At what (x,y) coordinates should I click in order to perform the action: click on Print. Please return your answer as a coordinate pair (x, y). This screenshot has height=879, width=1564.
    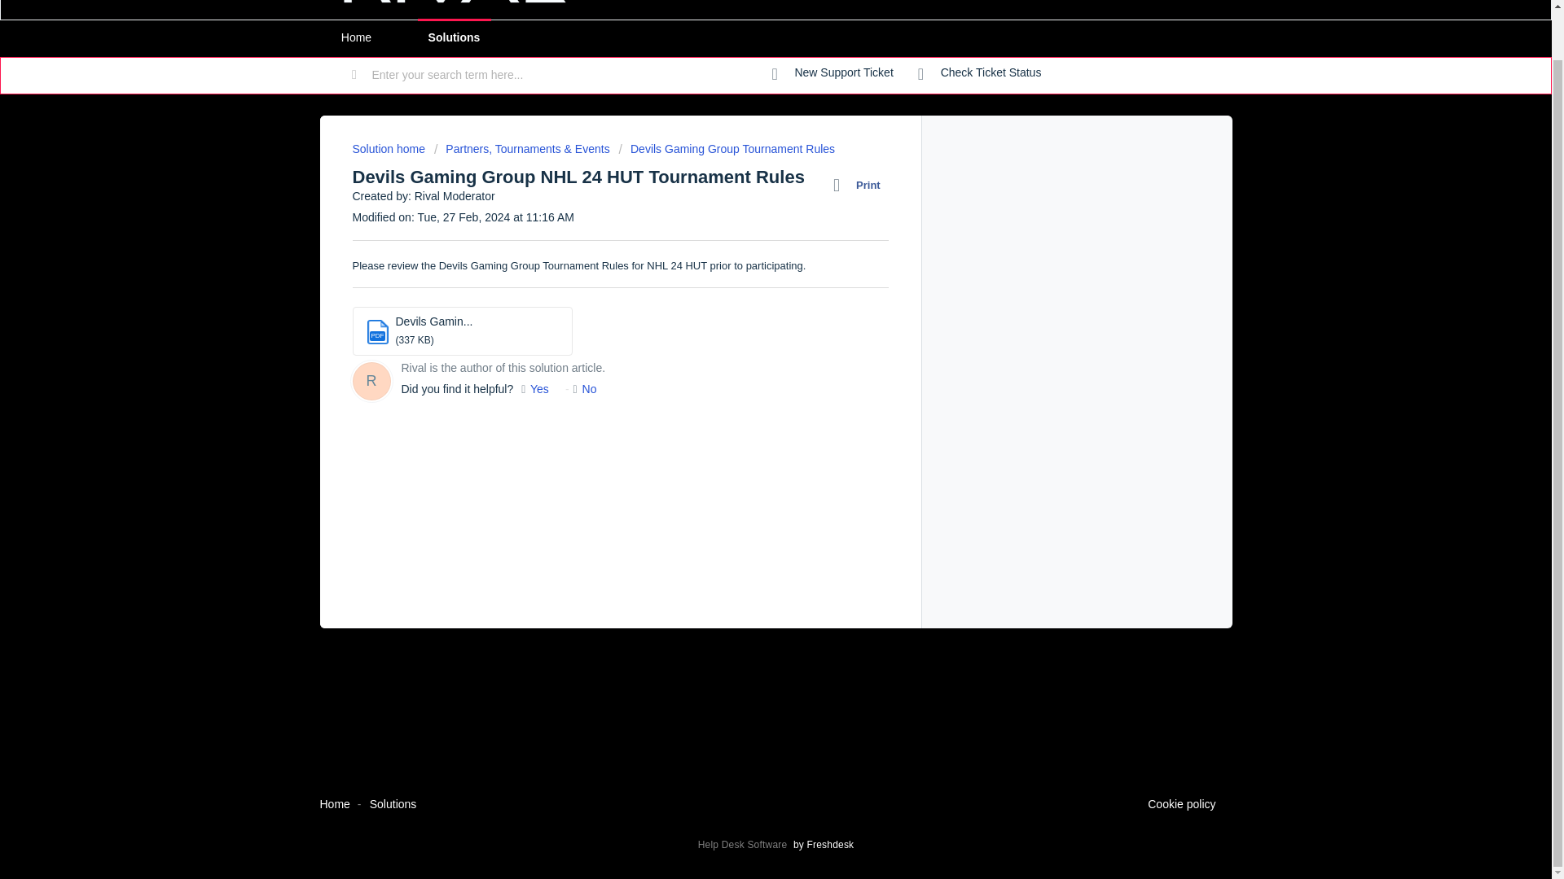
    Looking at the image, I should click on (860, 185).